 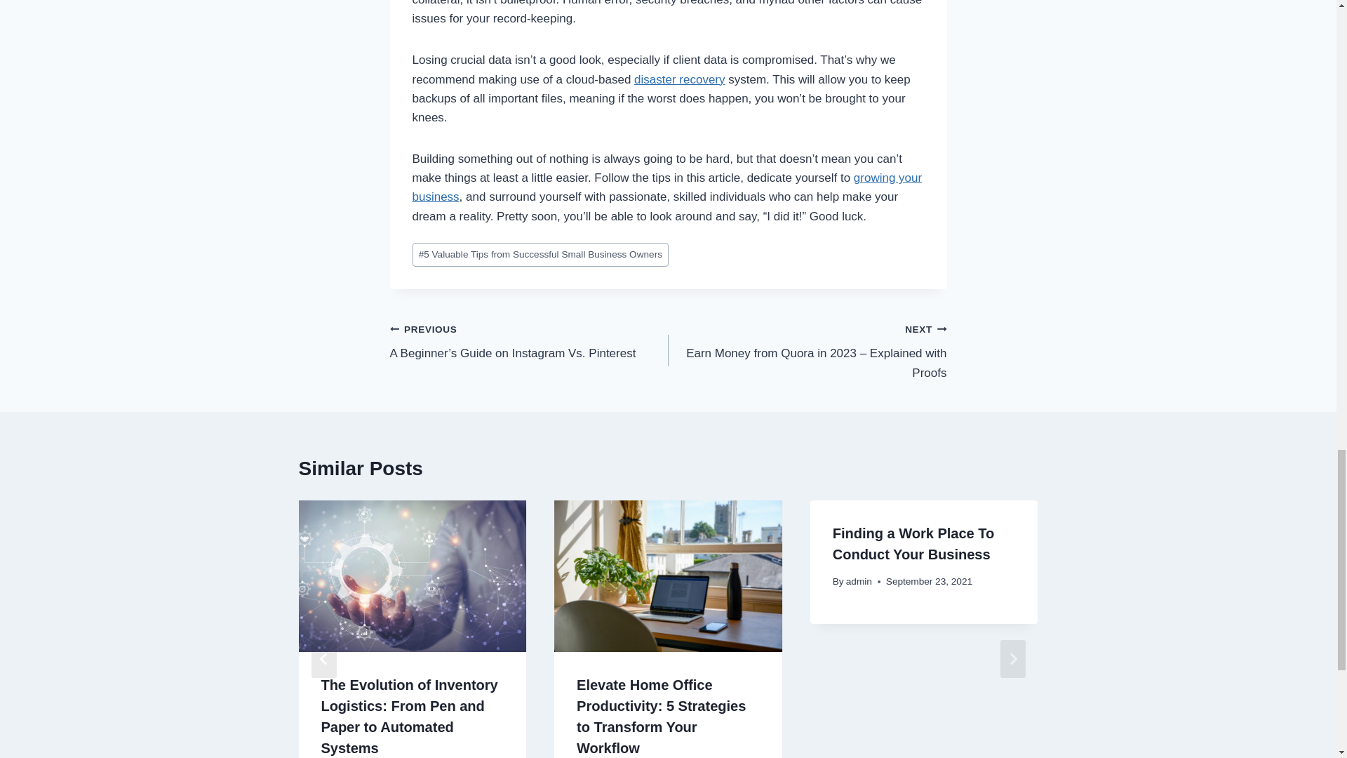 What do you see at coordinates (667, 187) in the screenshot?
I see `growing your business` at bounding box center [667, 187].